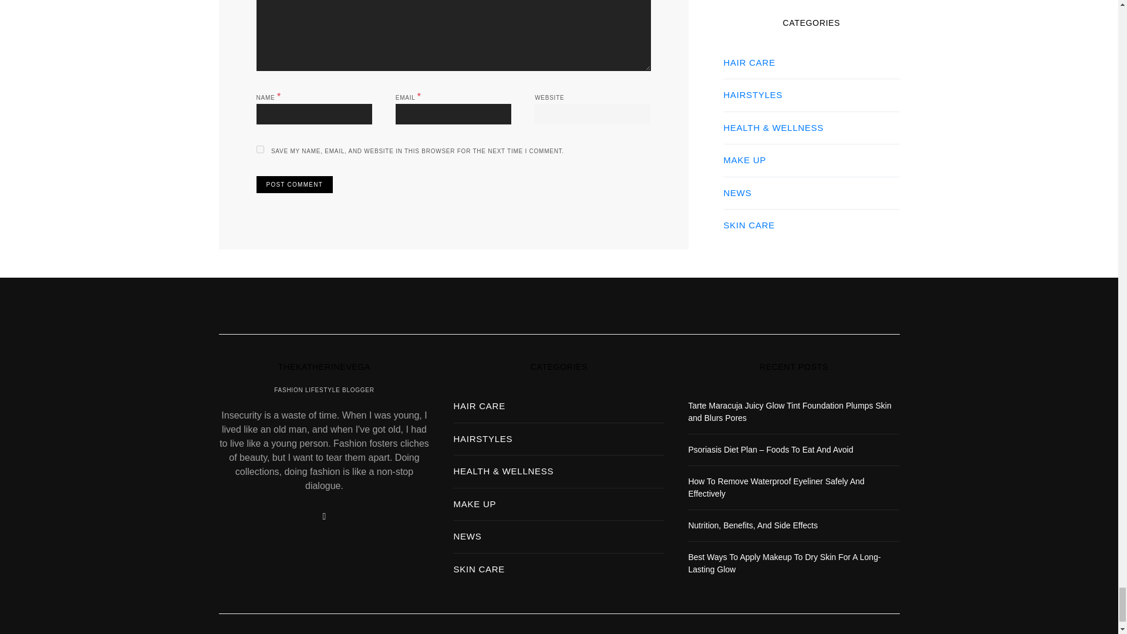 Image resolution: width=1127 pixels, height=634 pixels. What do you see at coordinates (293, 184) in the screenshot?
I see `Post Comment` at bounding box center [293, 184].